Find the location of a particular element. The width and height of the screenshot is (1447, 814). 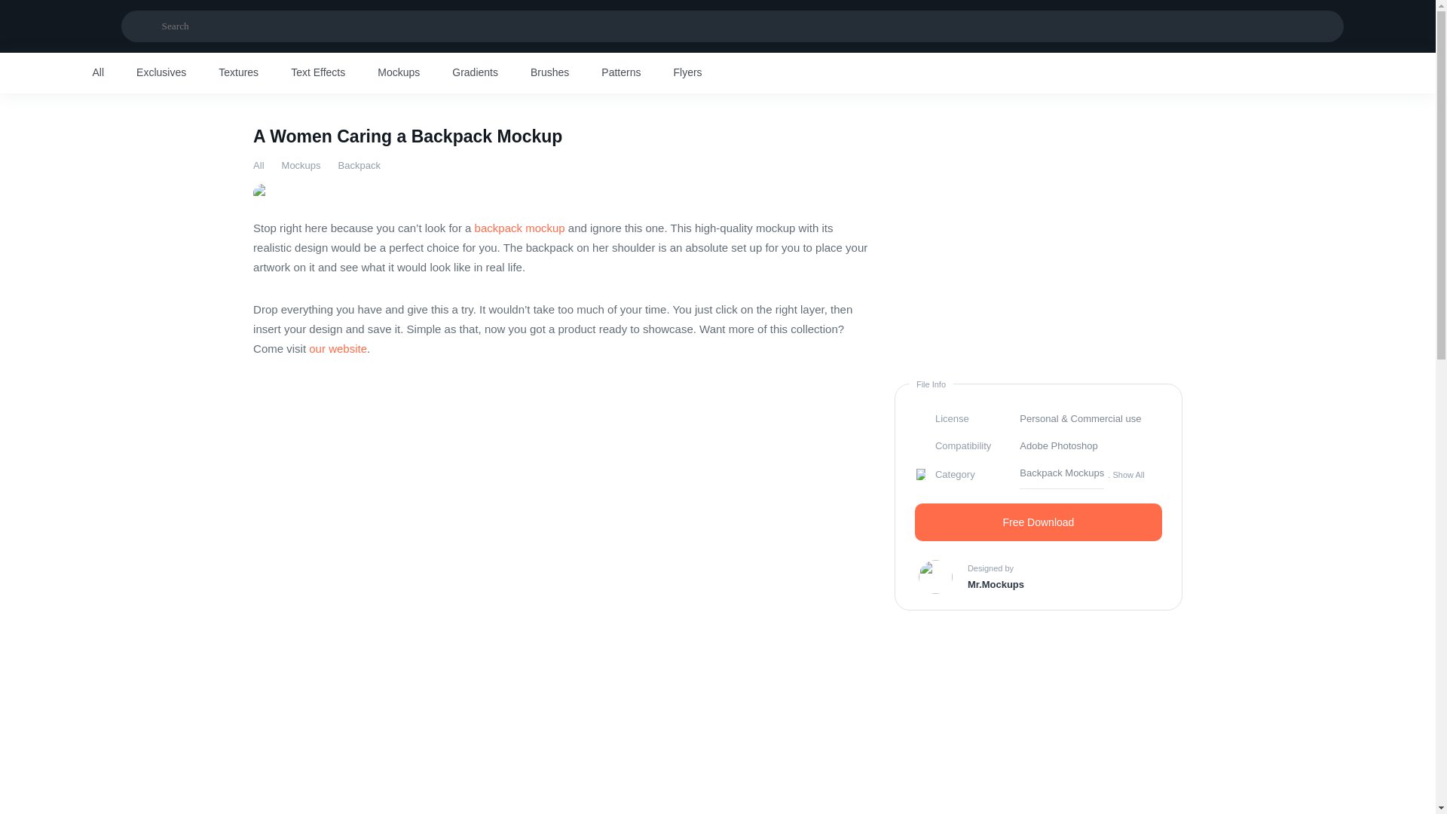

Text Effects is located at coordinates (318, 73).